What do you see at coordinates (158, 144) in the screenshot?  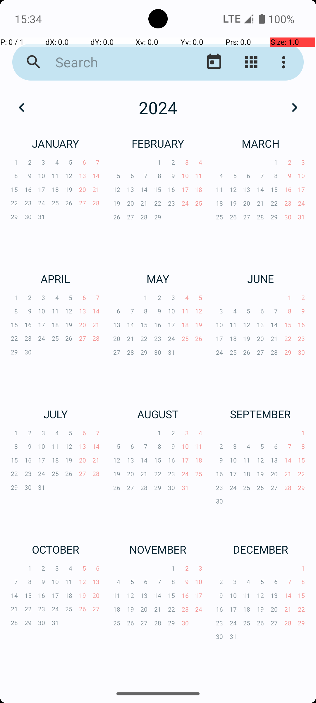 I see `FEBRUARY` at bounding box center [158, 144].